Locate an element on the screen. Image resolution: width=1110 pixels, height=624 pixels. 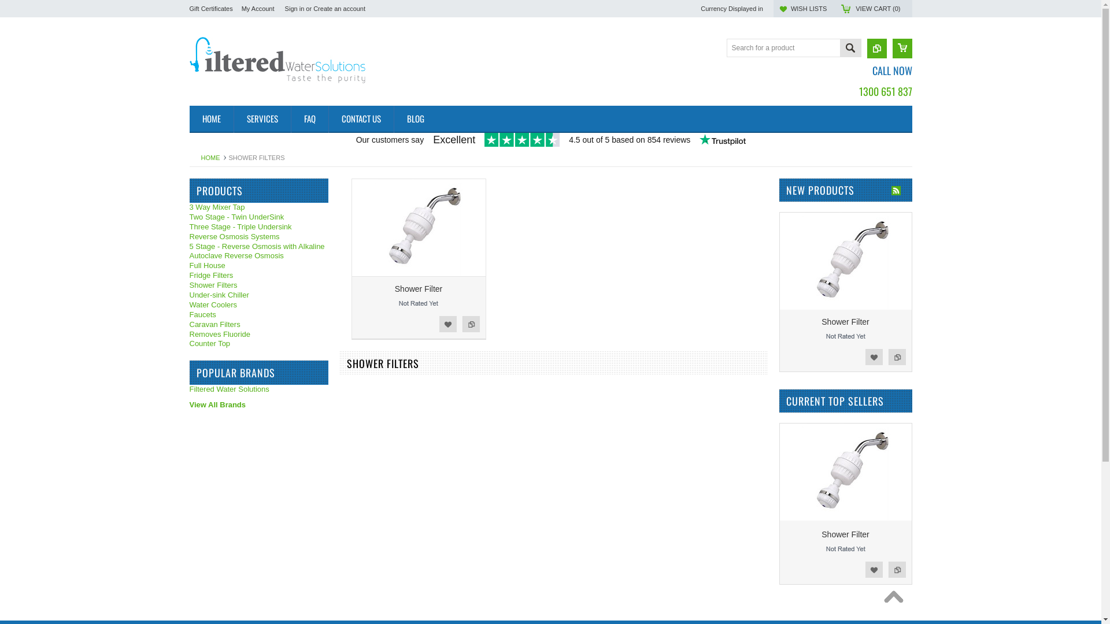
  is located at coordinates (896, 600).